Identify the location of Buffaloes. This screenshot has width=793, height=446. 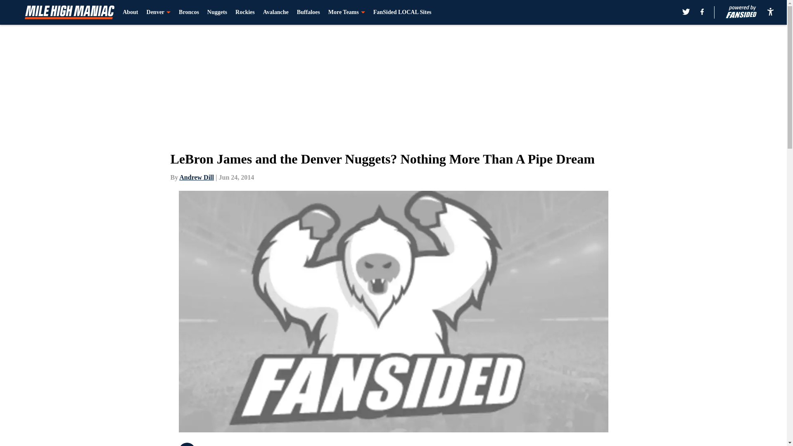
(308, 12).